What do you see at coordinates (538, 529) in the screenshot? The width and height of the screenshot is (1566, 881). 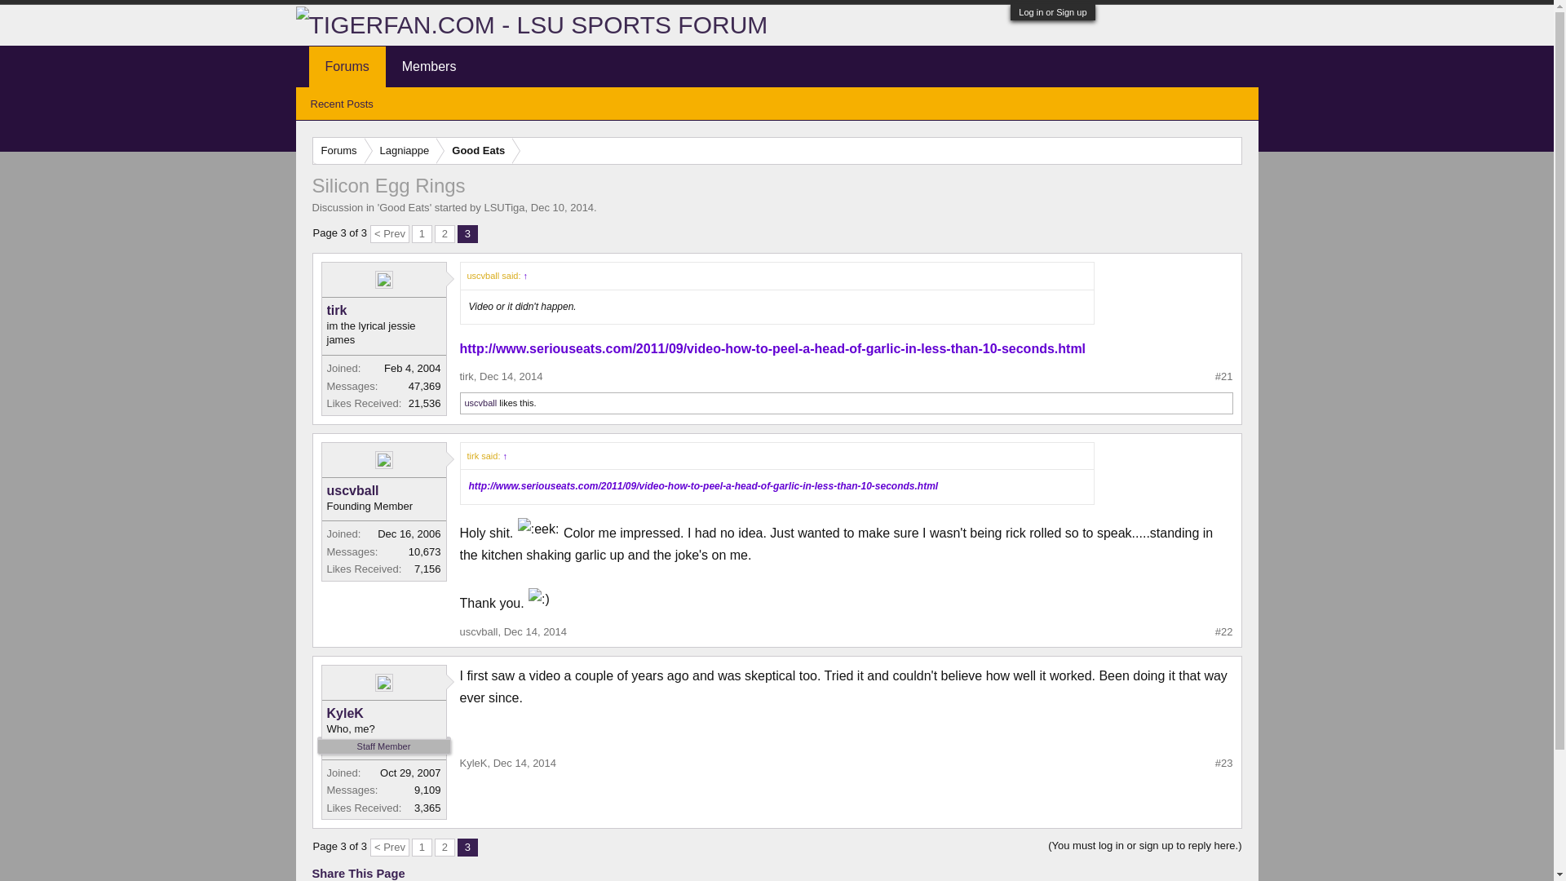 I see `Eek!    :eek:` at bounding box center [538, 529].